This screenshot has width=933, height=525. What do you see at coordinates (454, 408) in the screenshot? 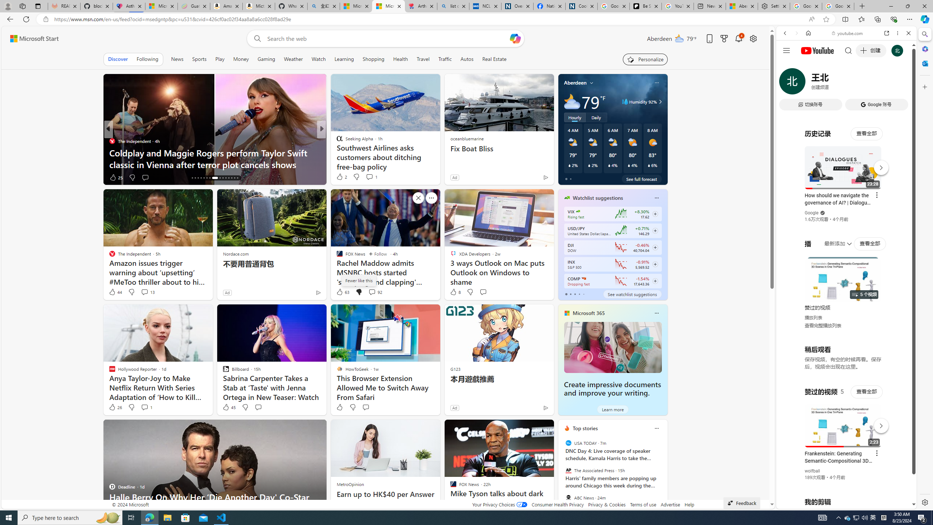
I see `Ad` at bounding box center [454, 408].